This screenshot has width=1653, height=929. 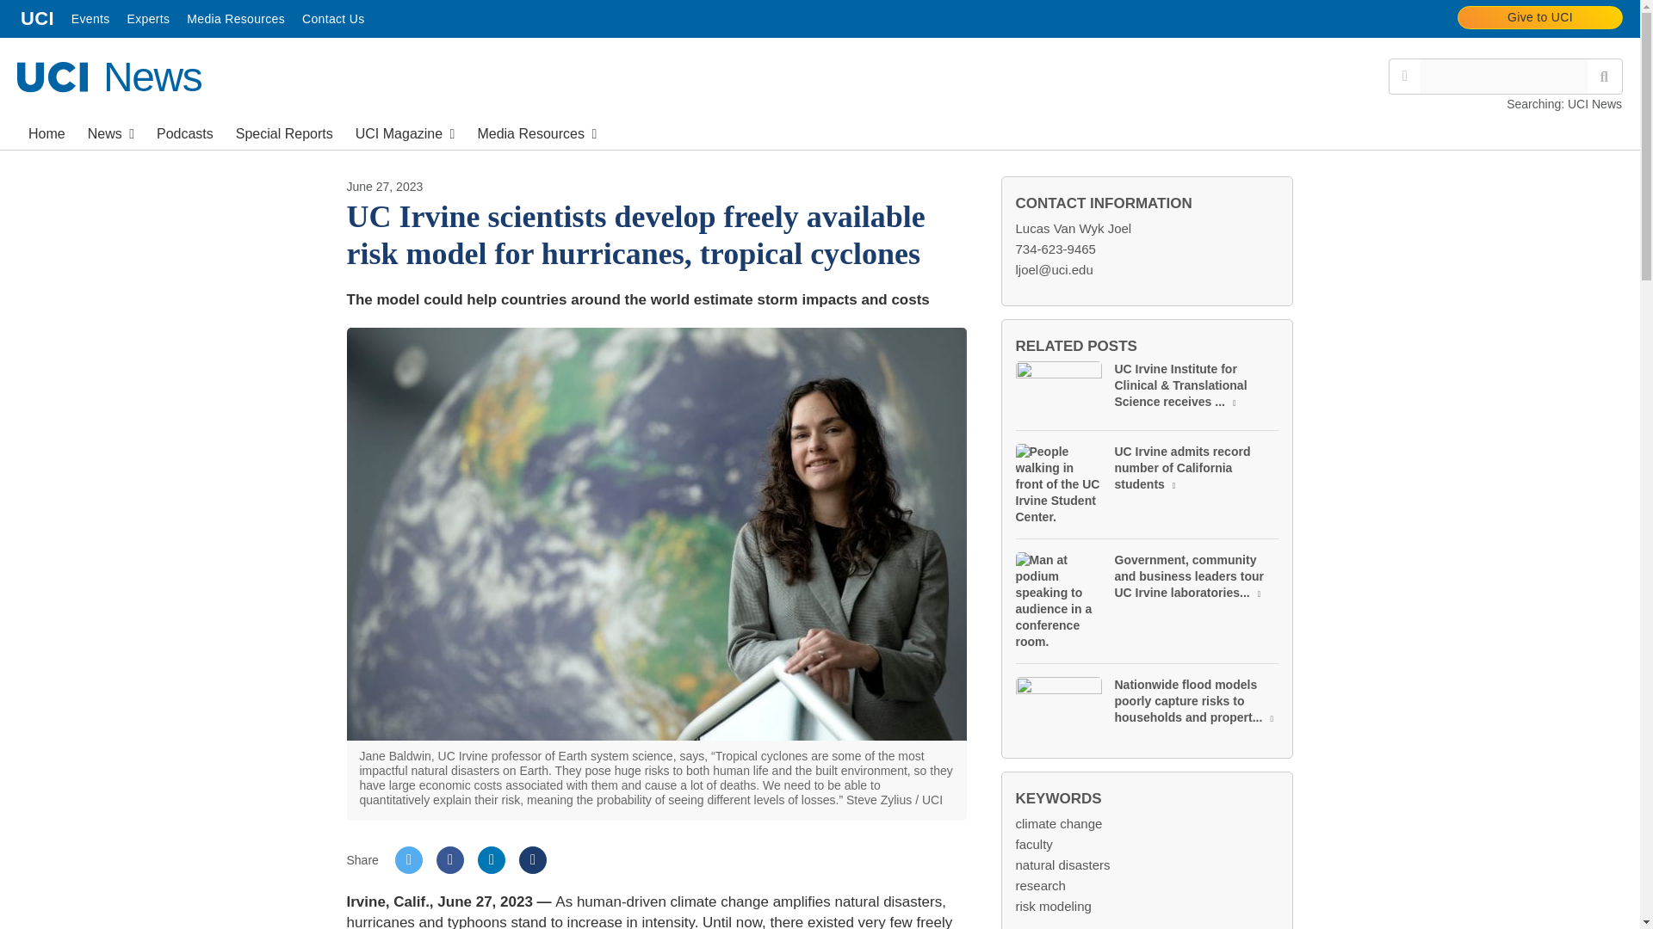 I want to click on Events, so click(x=184, y=132).